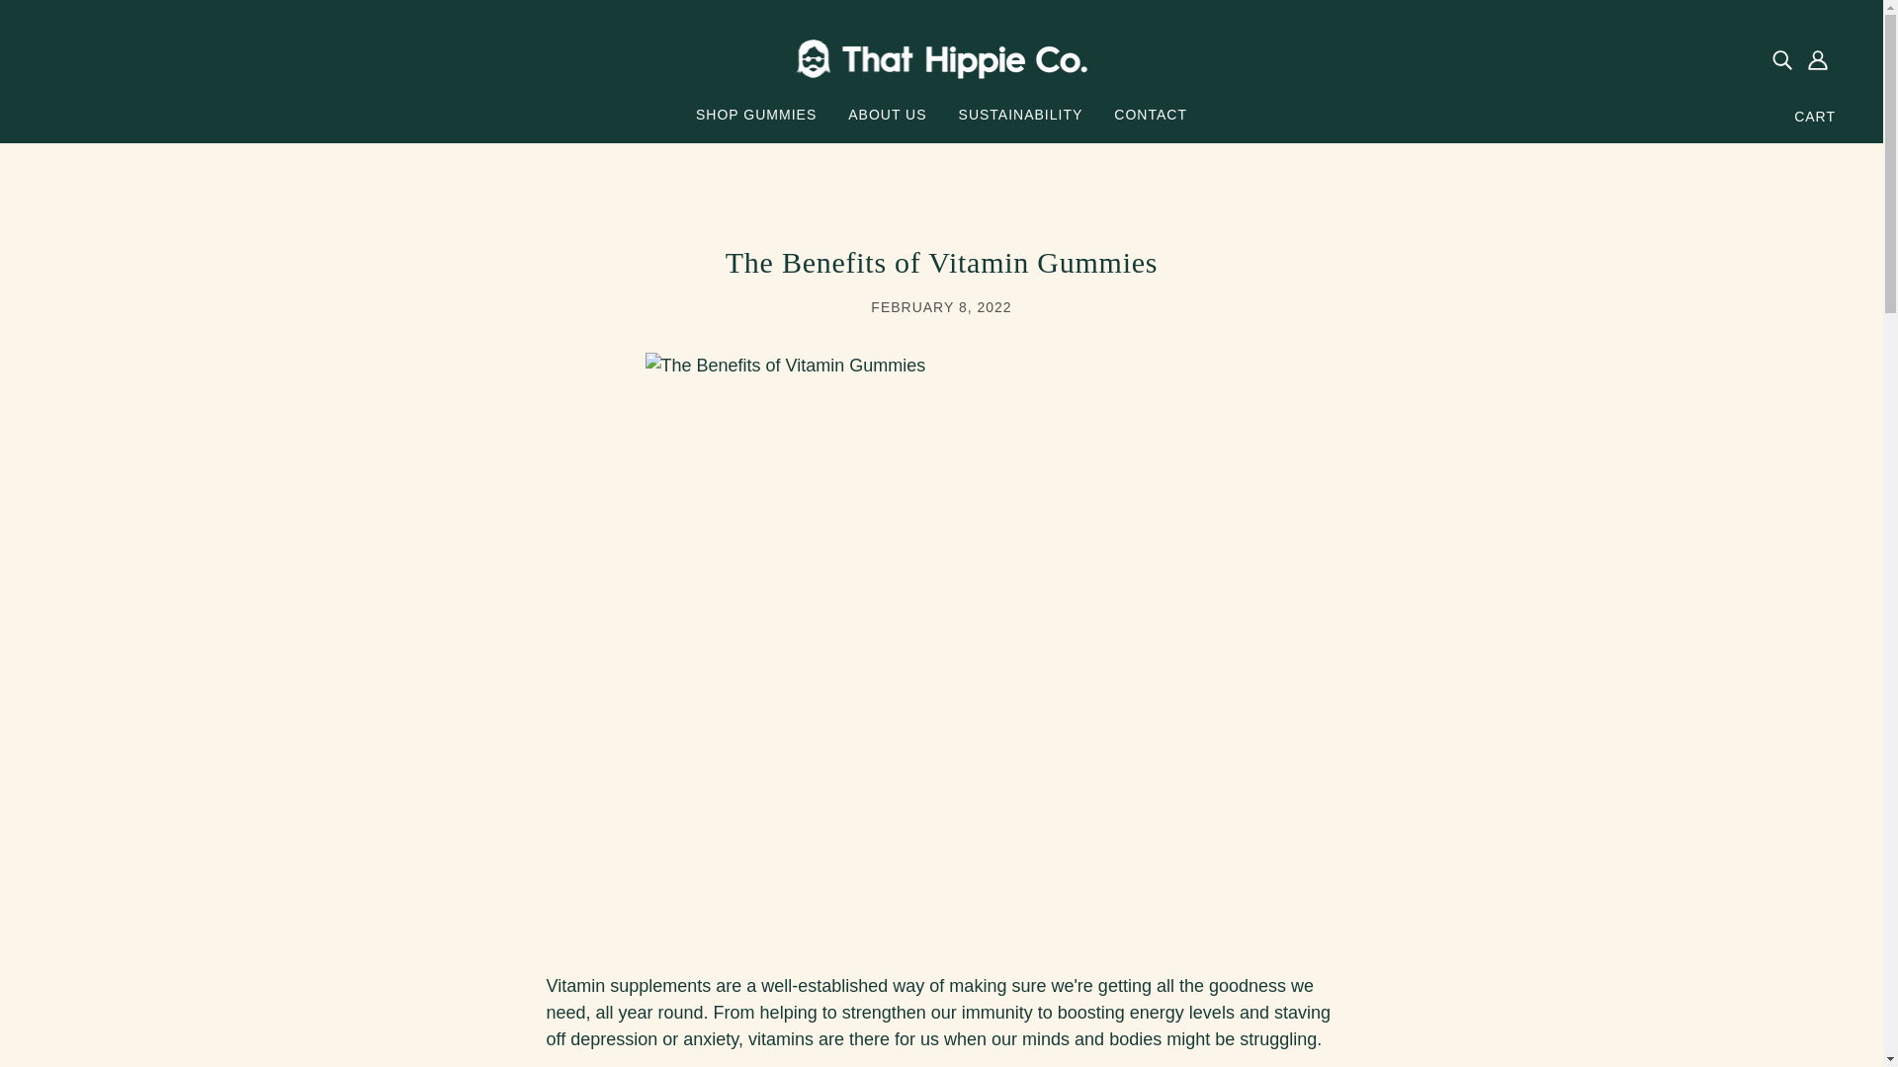  What do you see at coordinates (887, 124) in the screenshot?
I see `ABOUT US` at bounding box center [887, 124].